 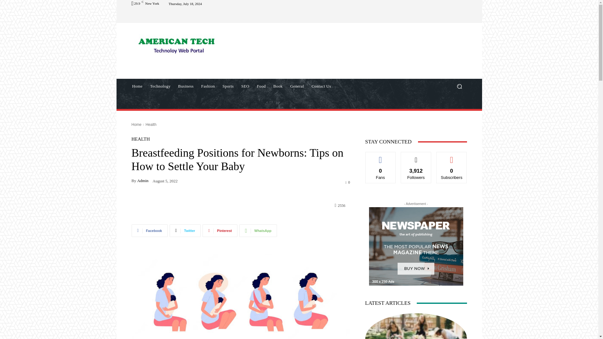 I want to click on View all posts in Health, so click(x=151, y=124).